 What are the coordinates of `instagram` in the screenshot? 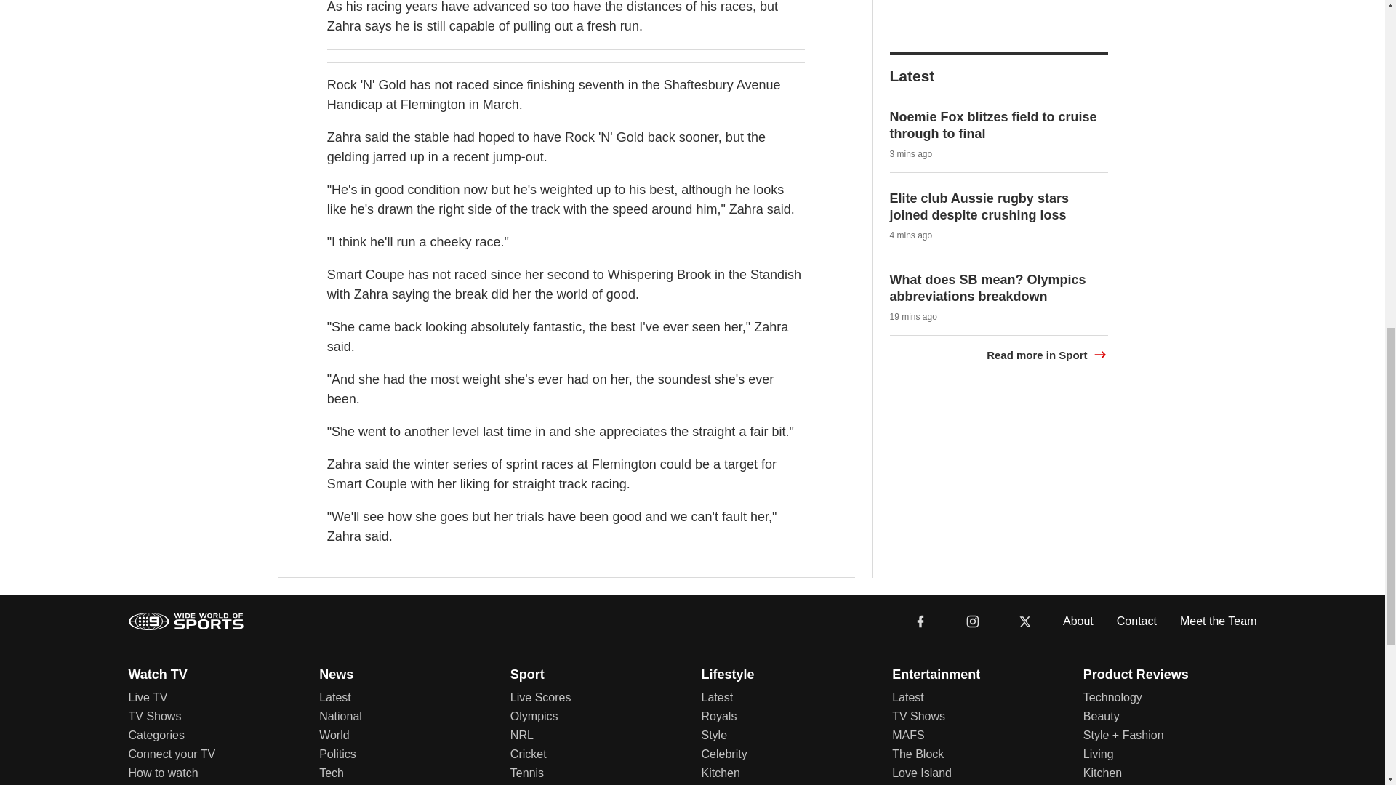 It's located at (973, 621).